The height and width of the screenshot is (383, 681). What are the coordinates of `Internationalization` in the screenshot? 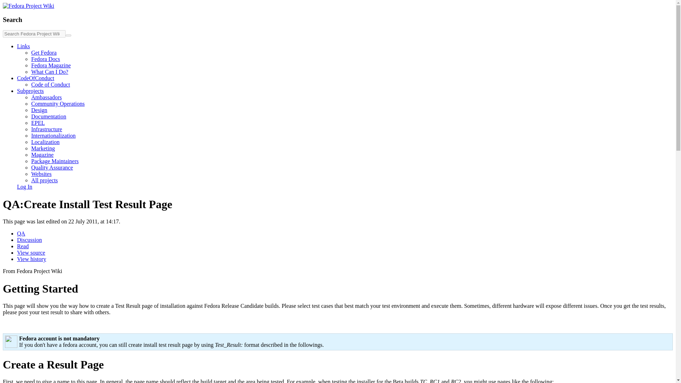 It's located at (53, 135).